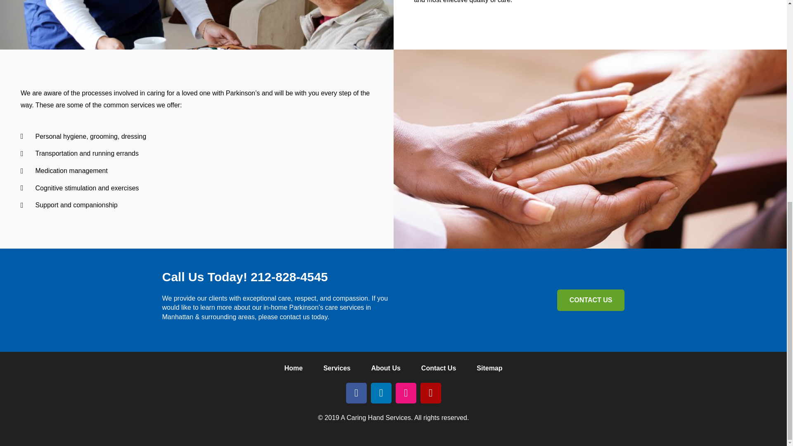  What do you see at coordinates (337, 368) in the screenshot?
I see `Services` at bounding box center [337, 368].